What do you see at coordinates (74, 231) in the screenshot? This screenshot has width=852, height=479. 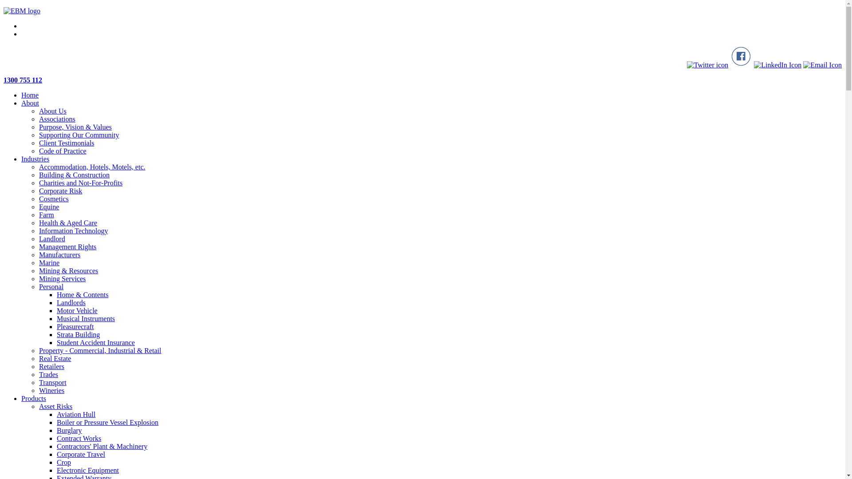 I see `Information Technology` at bounding box center [74, 231].